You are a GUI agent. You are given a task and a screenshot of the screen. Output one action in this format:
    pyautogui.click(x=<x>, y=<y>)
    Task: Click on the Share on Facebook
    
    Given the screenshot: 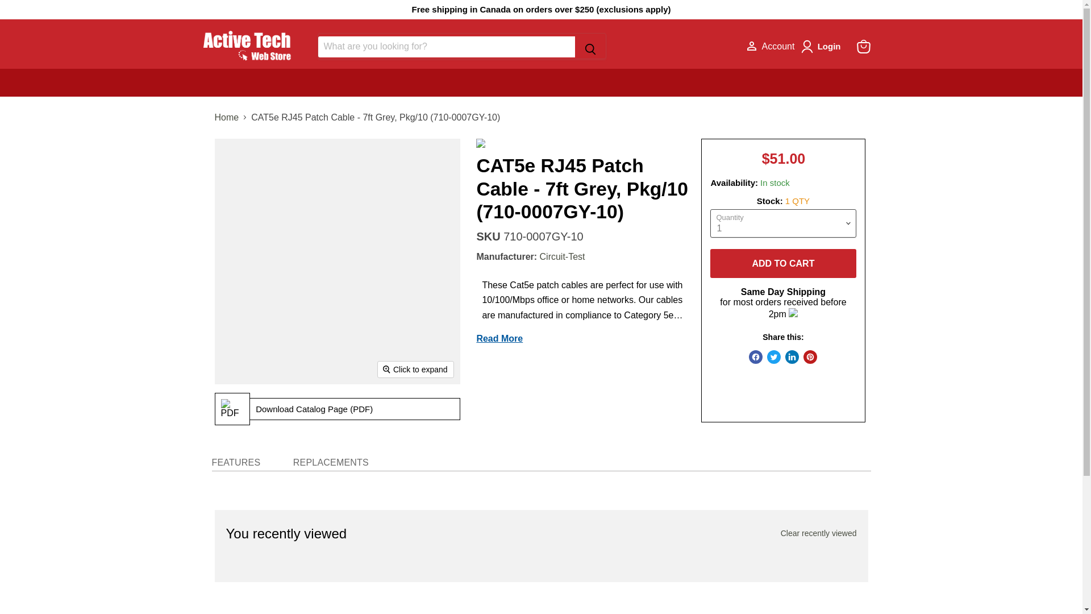 What is the action you would take?
    pyautogui.click(x=756, y=357)
    